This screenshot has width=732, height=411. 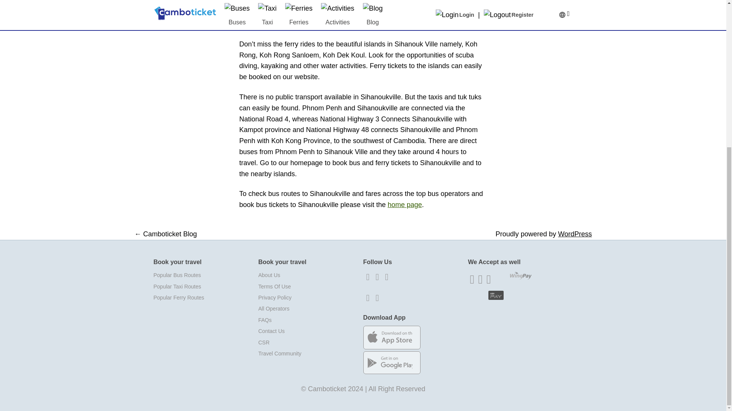 I want to click on All Operators, so click(x=310, y=309).